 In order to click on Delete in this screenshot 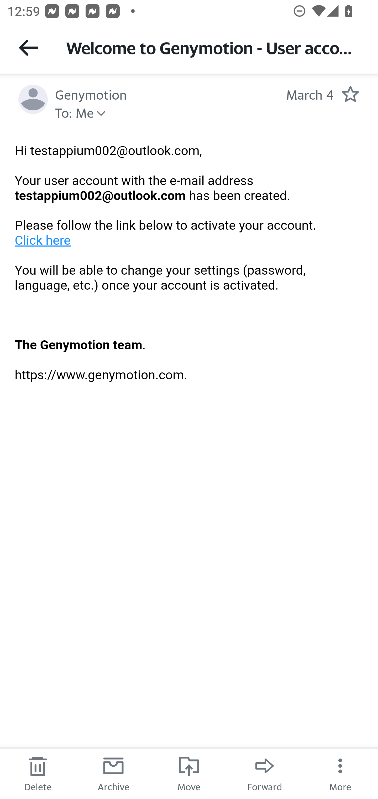, I will do `click(38, 773)`.